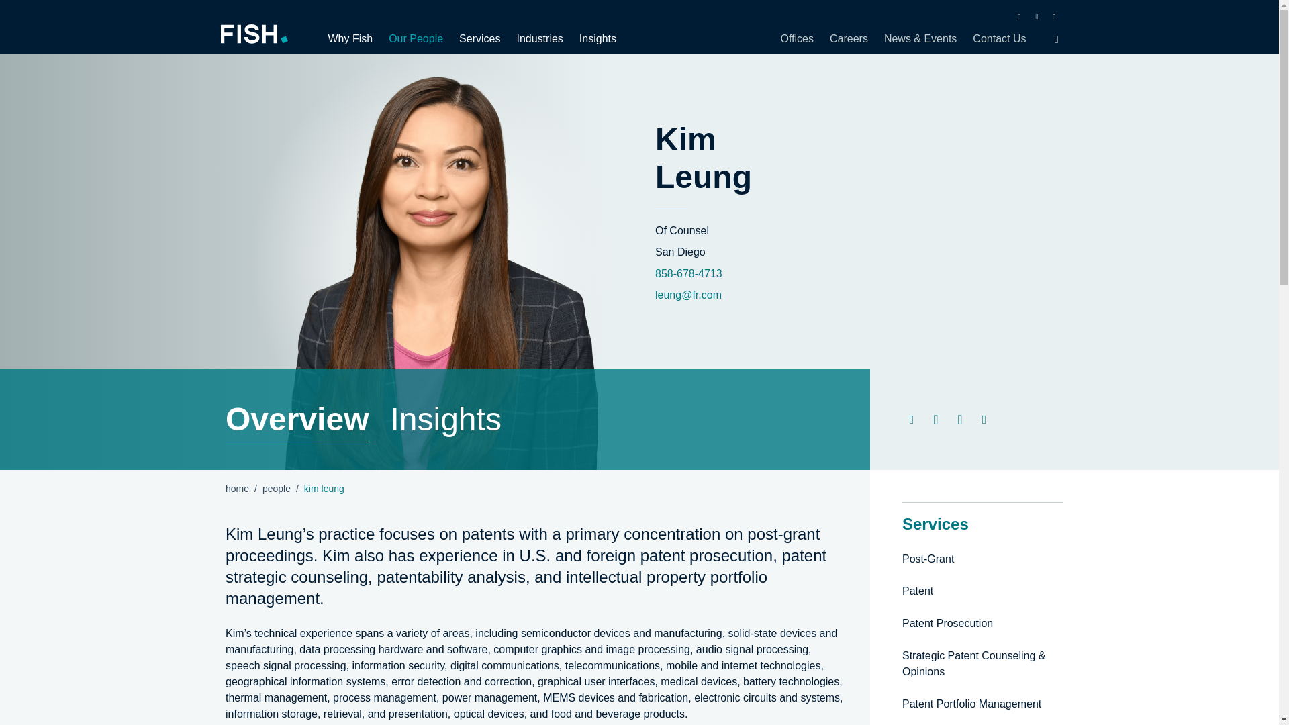 The image size is (1289, 725). I want to click on Offices, so click(800, 38).